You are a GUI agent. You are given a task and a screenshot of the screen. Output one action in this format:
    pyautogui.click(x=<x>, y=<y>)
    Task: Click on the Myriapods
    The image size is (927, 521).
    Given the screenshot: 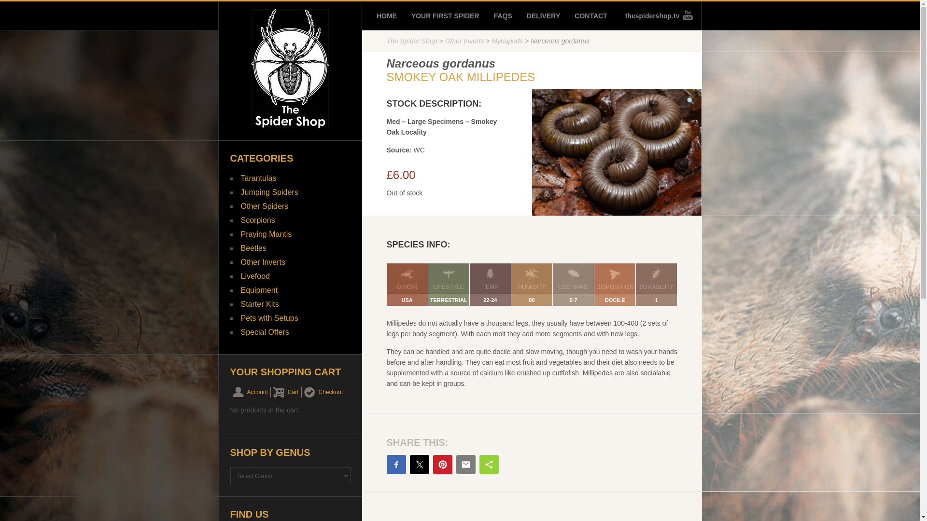 What is the action you would take?
    pyautogui.click(x=507, y=41)
    